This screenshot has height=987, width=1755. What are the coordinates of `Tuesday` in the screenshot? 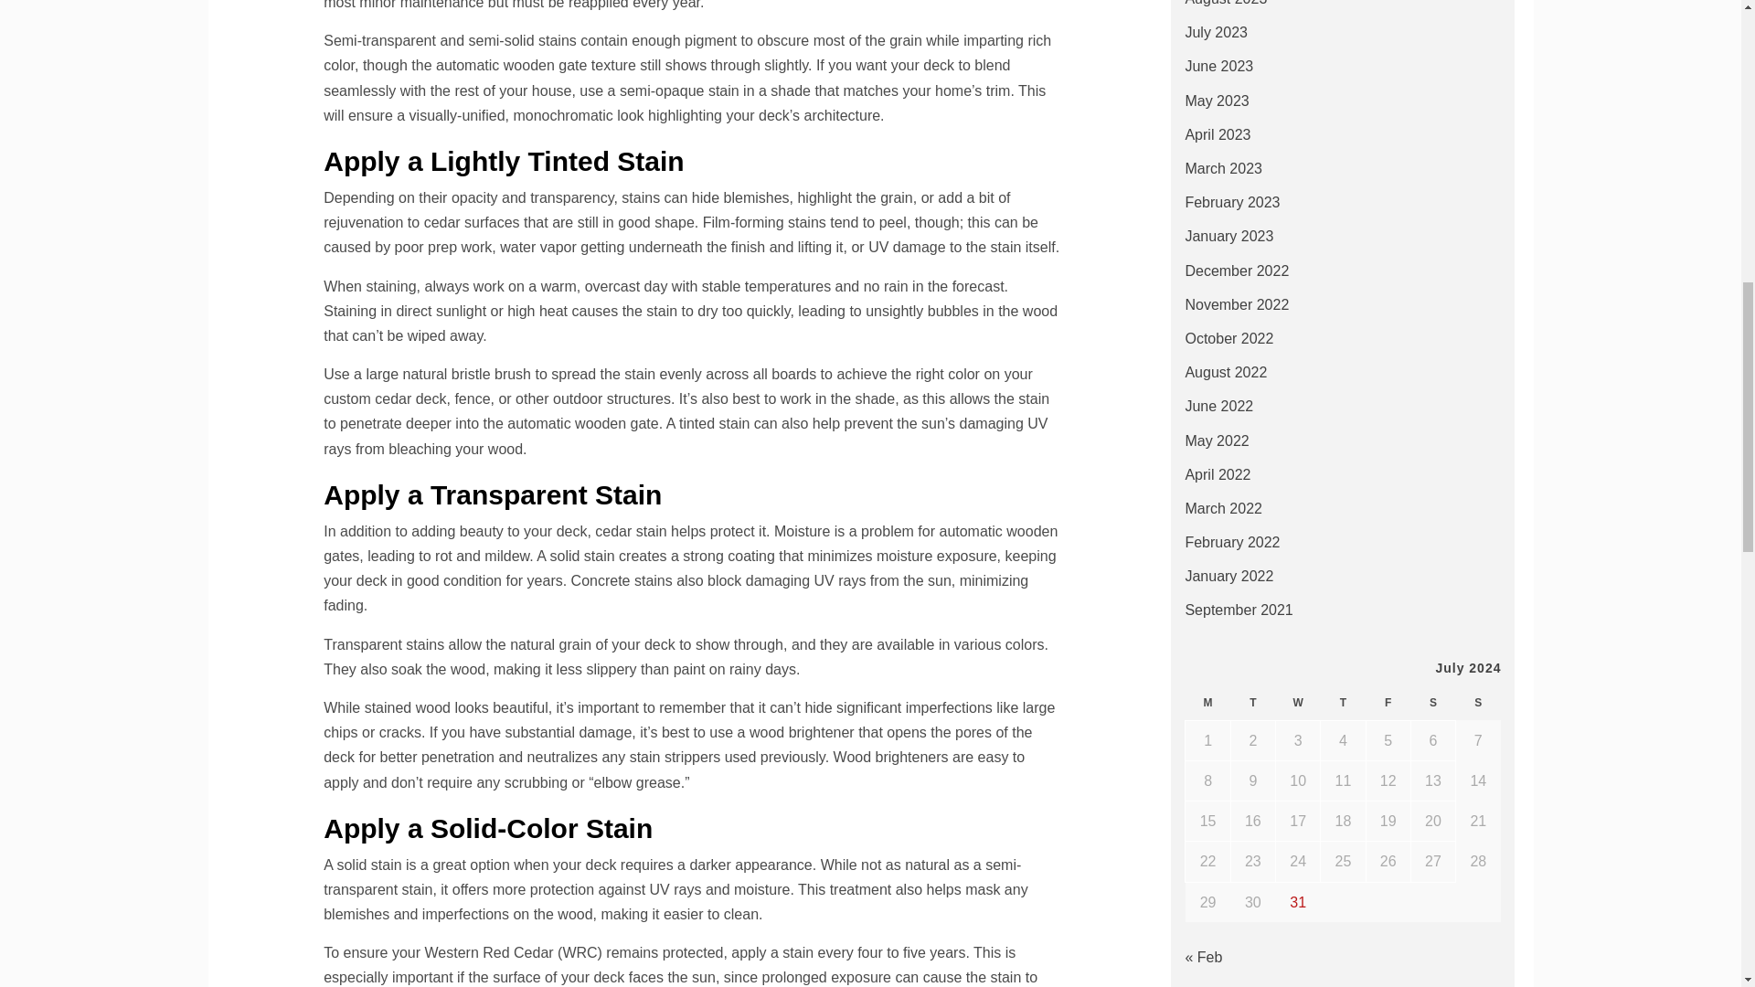 It's located at (1252, 703).